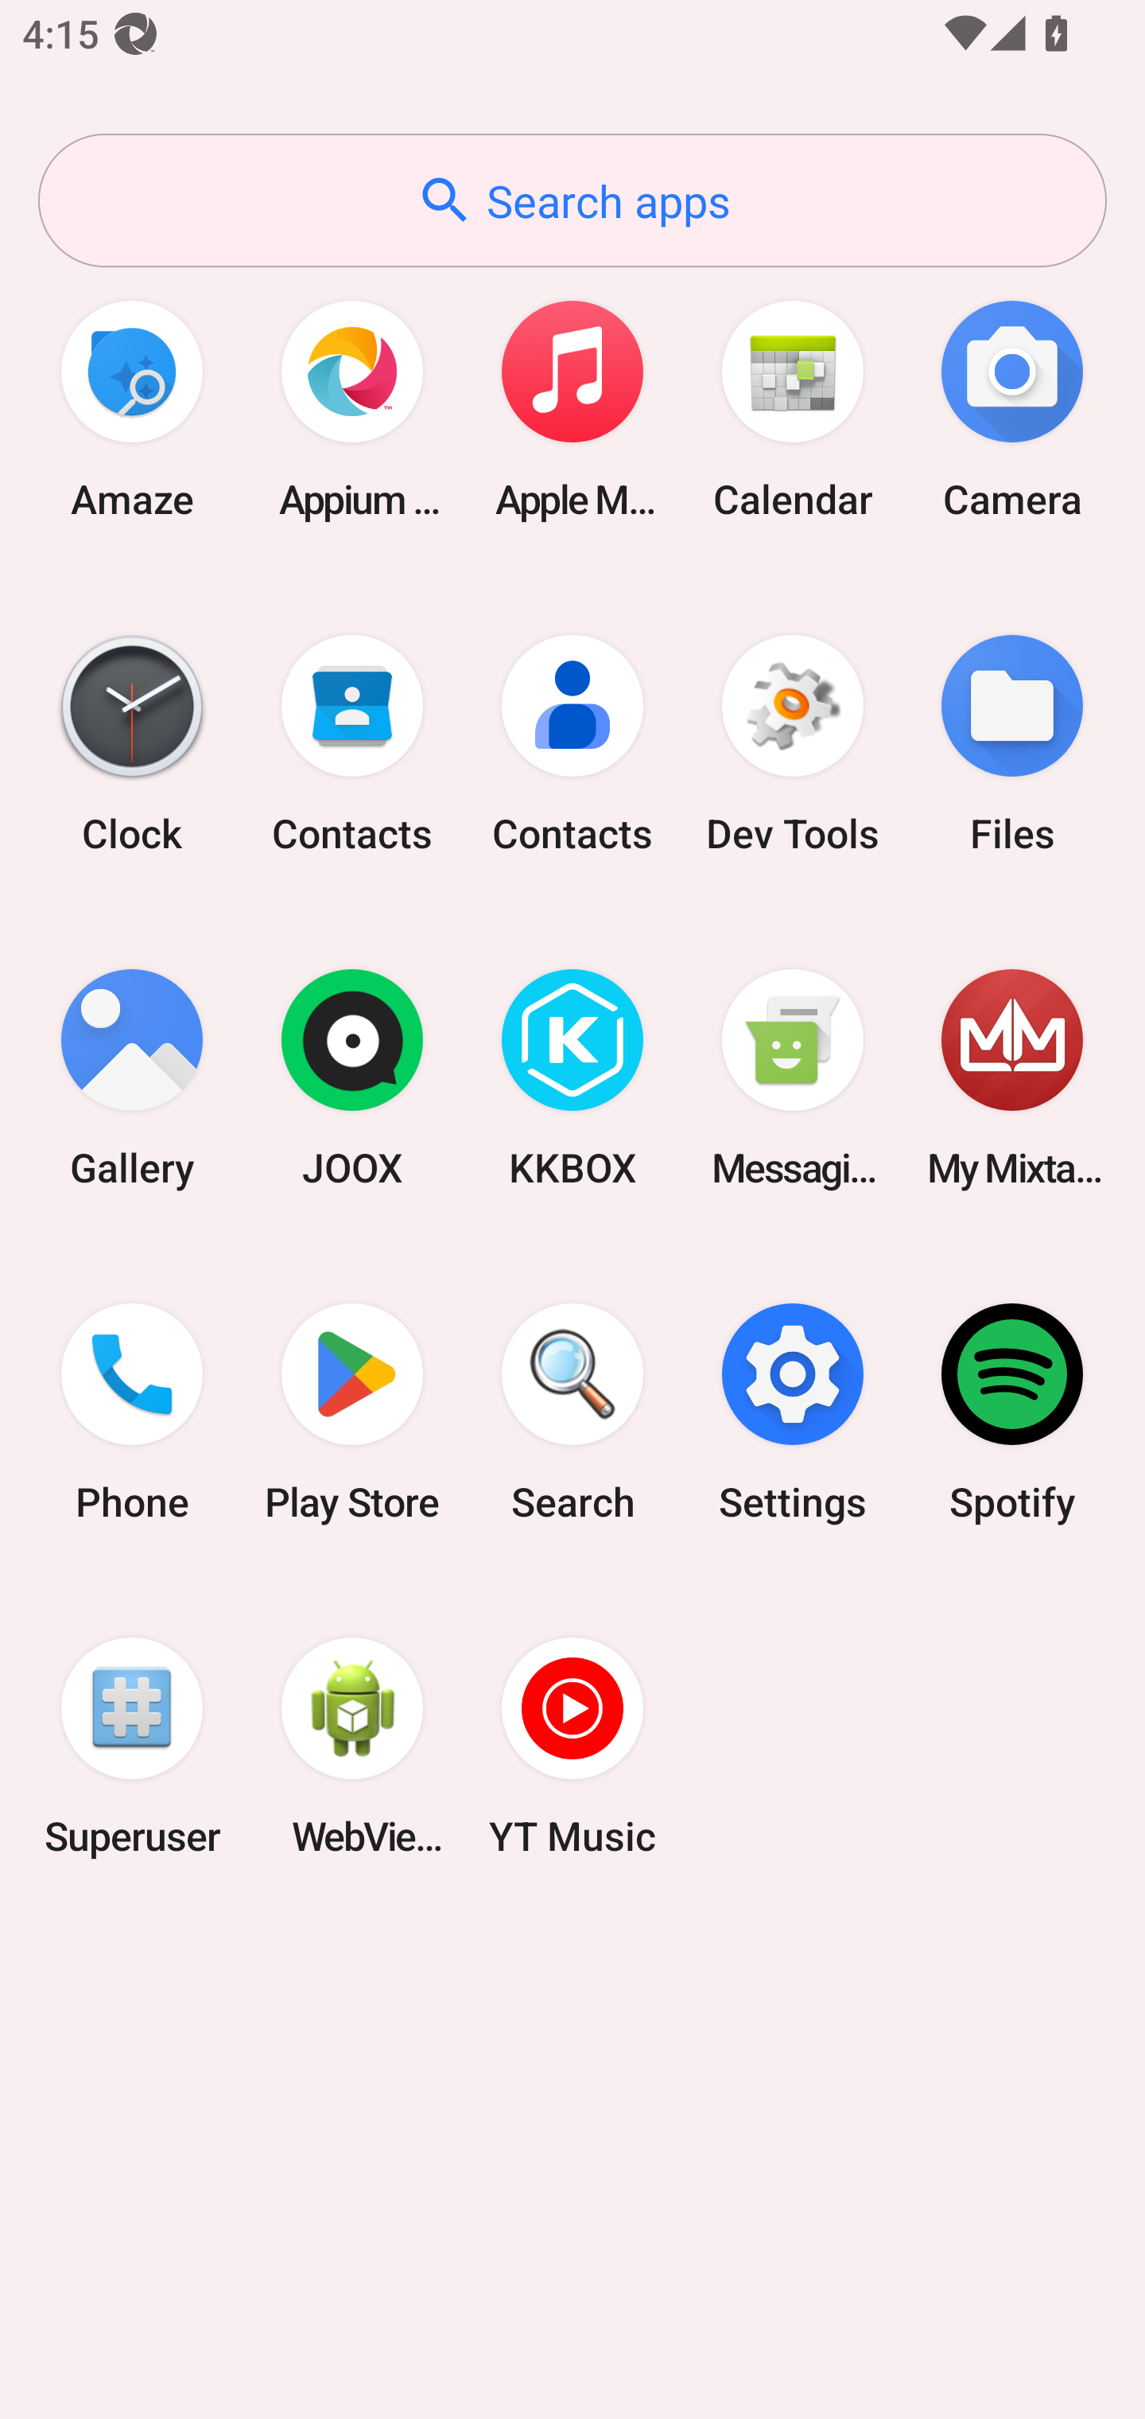 The image size is (1145, 2419). What do you see at coordinates (352, 1079) in the screenshot?
I see `JOOX` at bounding box center [352, 1079].